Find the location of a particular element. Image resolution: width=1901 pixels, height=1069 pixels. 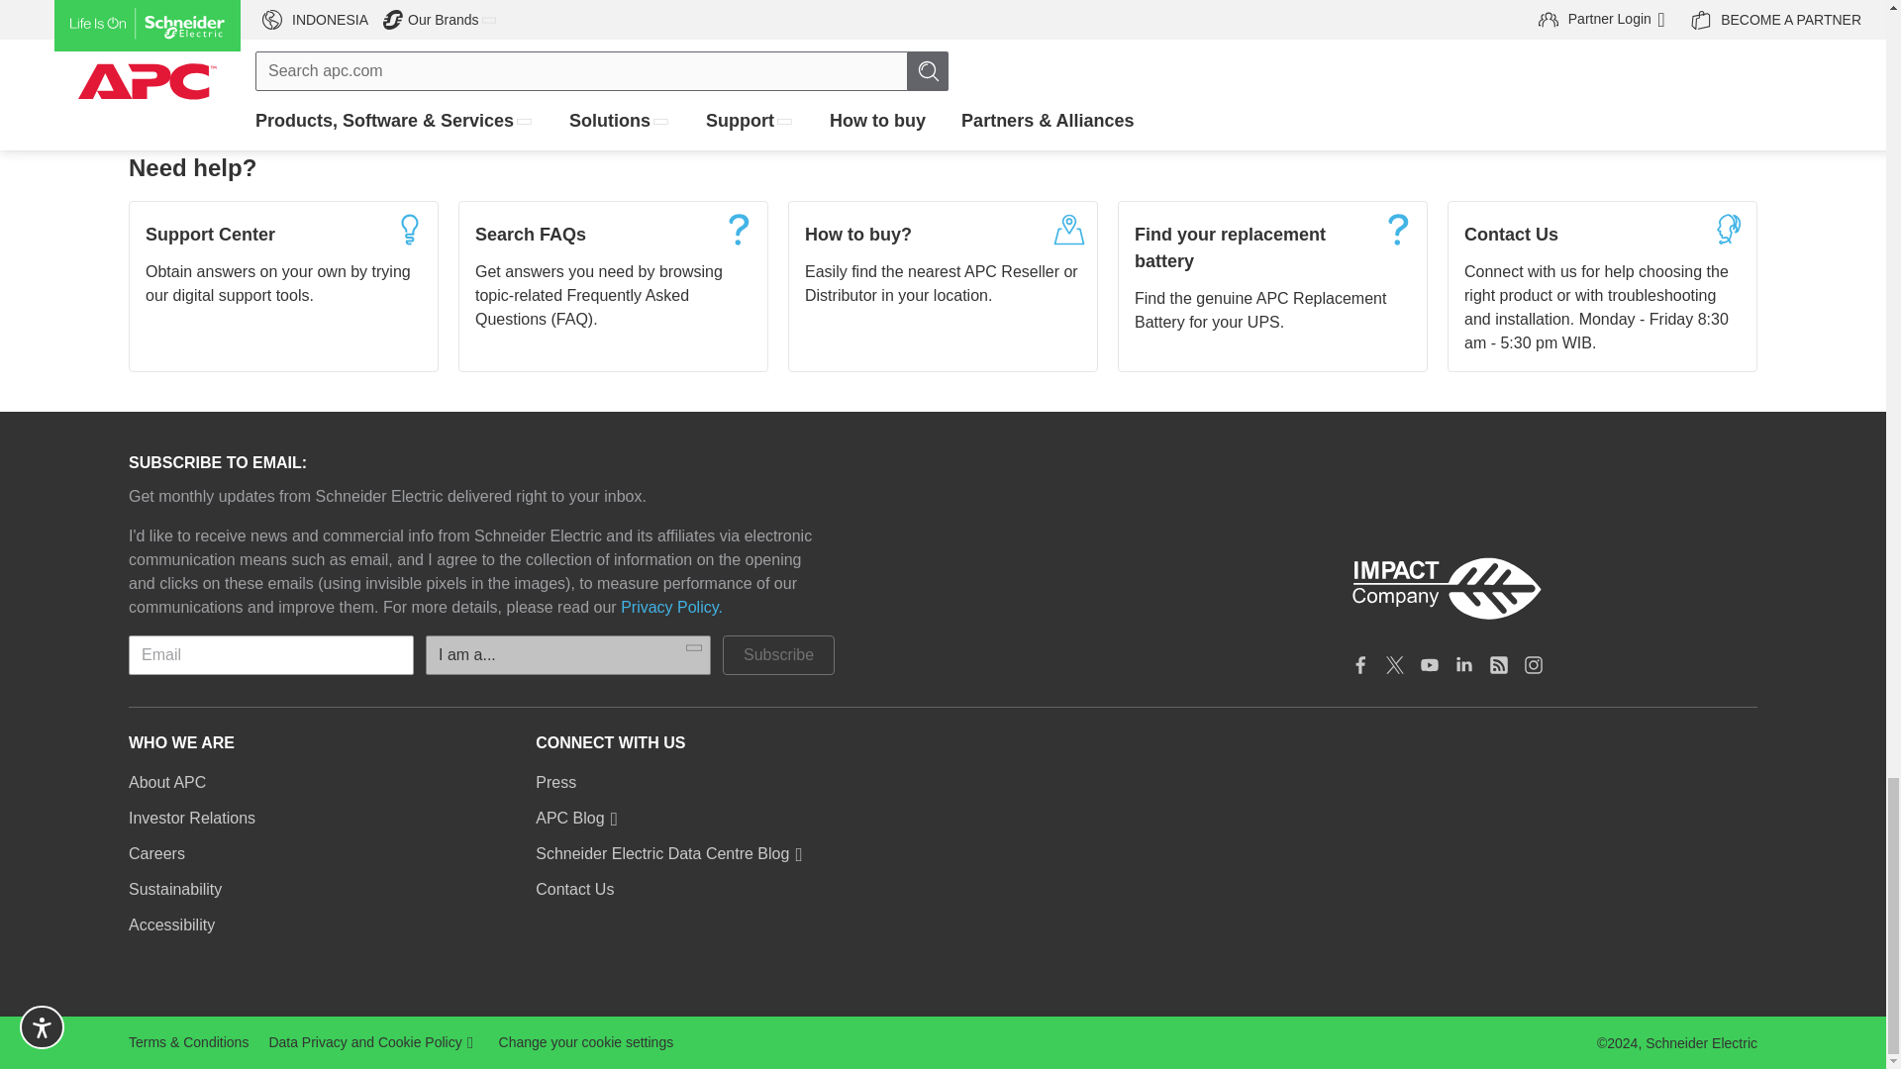

Accessibility is located at coordinates (171, 925).